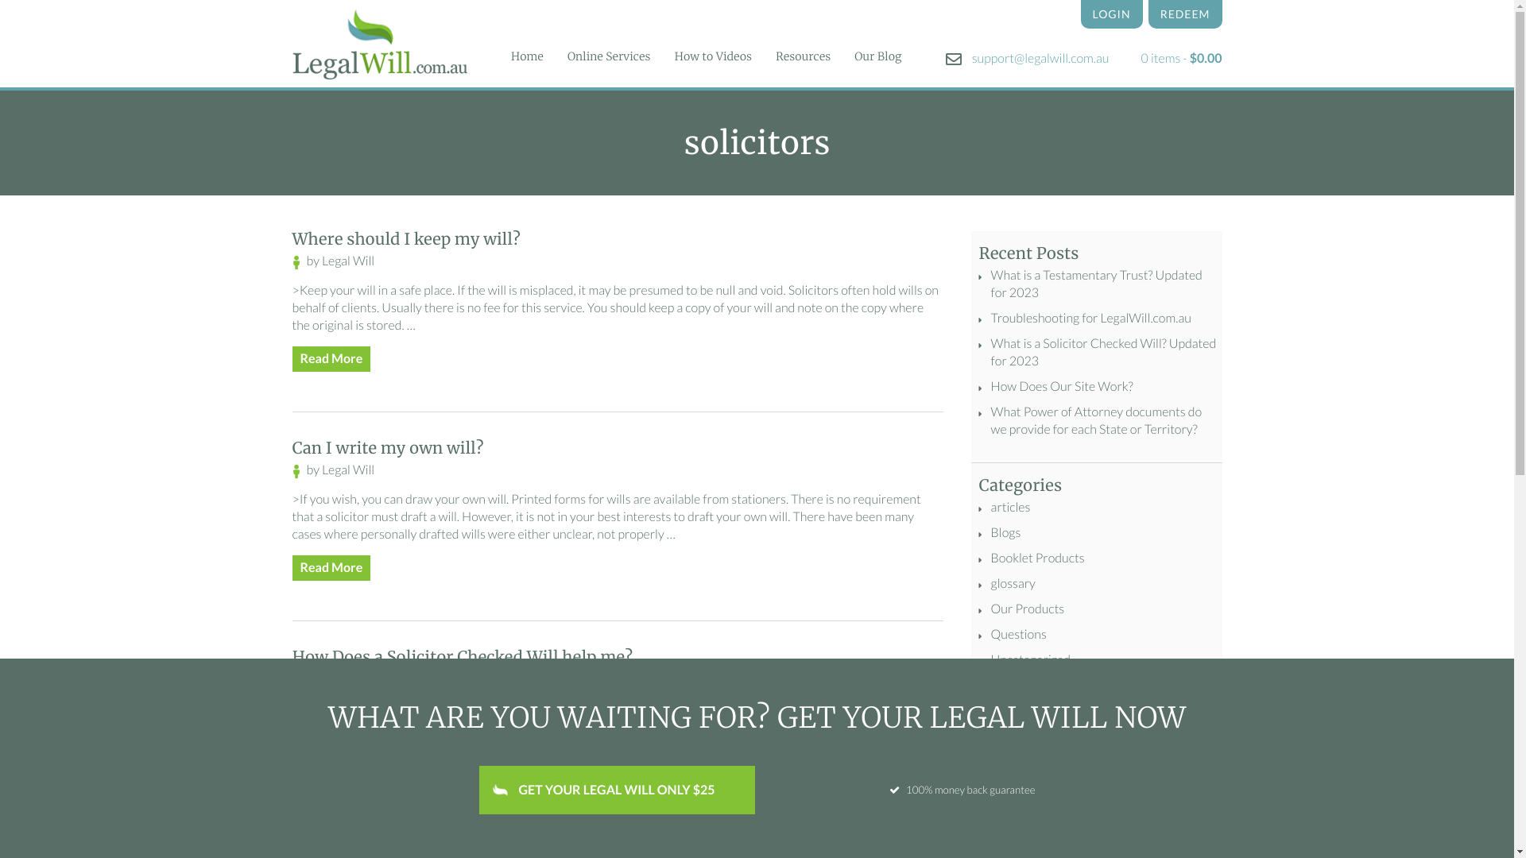 The width and height of the screenshot is (1526, 858). What do you see at coordinates (1013, 583) in the screenshot?
I see `glossary` at bounding box center [1013, 583].